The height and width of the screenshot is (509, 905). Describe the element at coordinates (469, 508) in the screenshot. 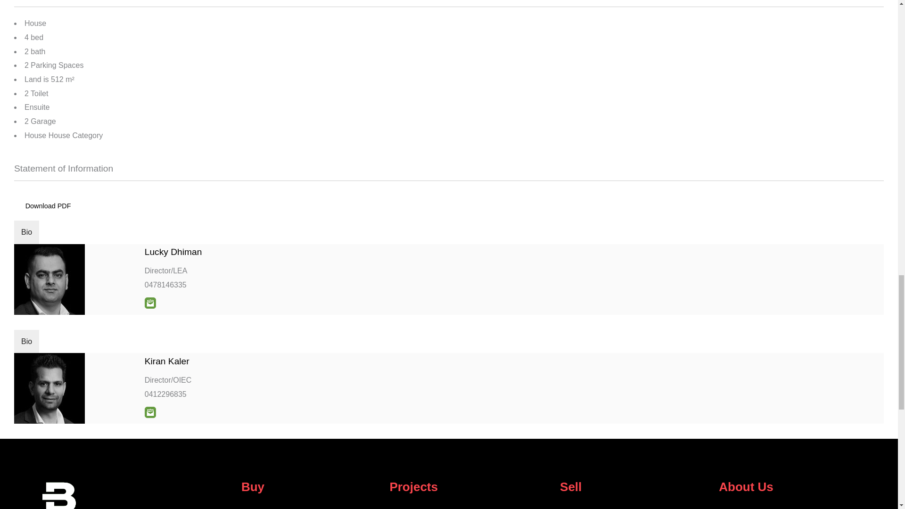

I see `Commercial Projects` at that location.